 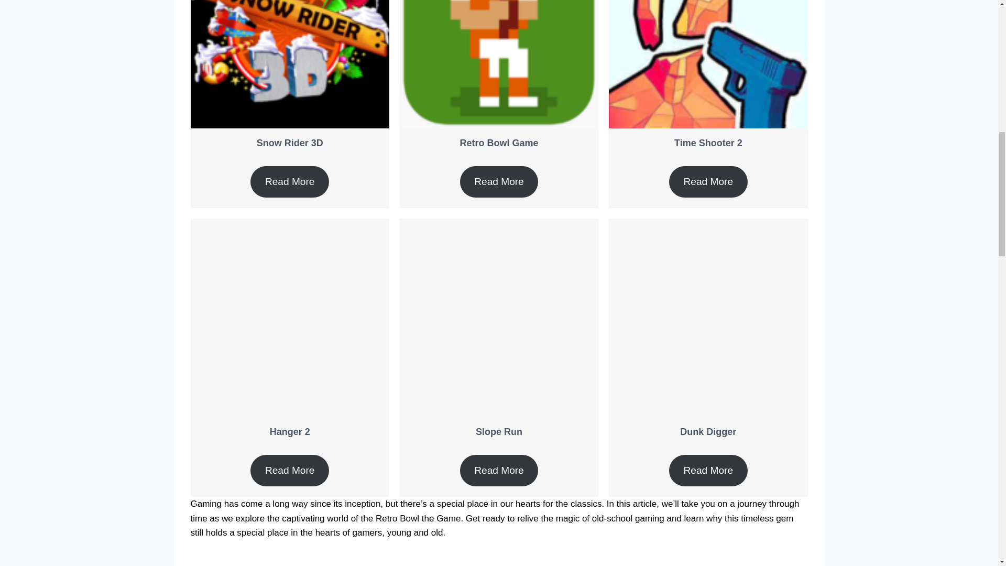 I want to click on Read More, so click(x=289, y=471).